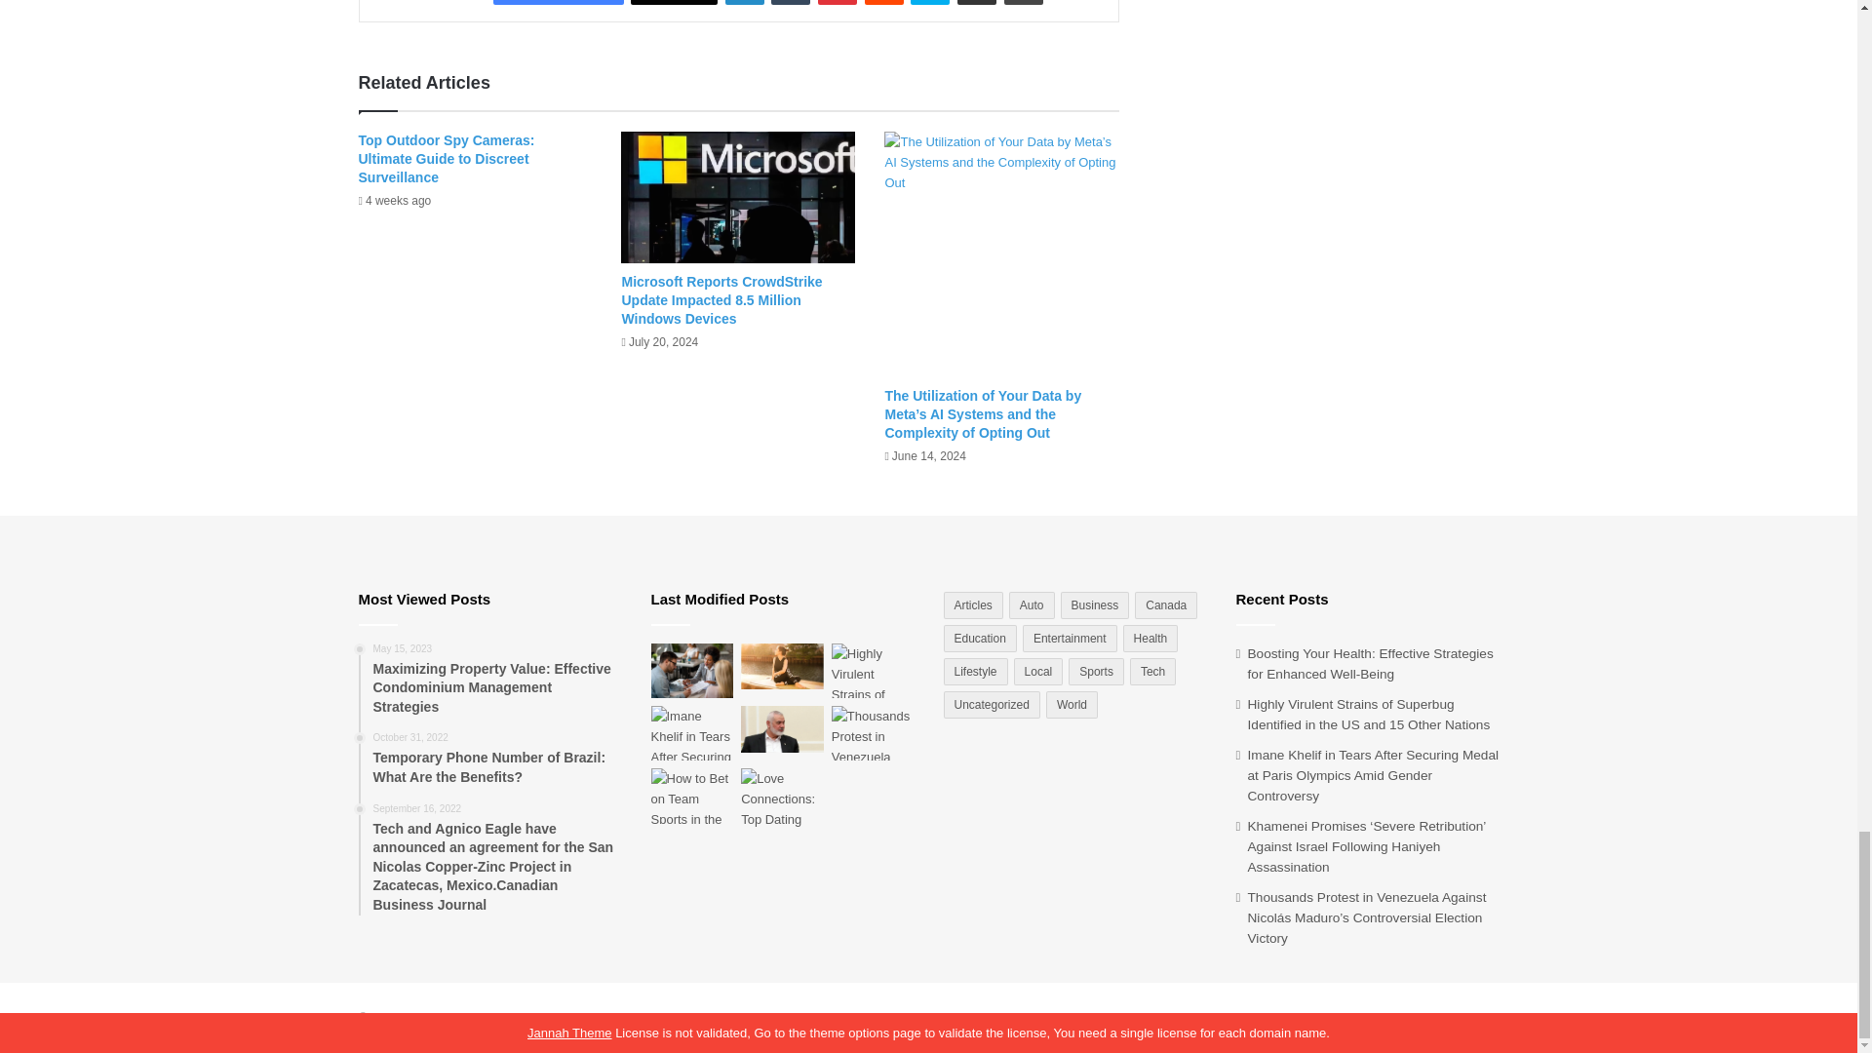 The image size is (1872, 1053). What do you see at coordinates (745, 2) in the screenshot?
I see `LinkedIn` at bounding box center [745, 2].